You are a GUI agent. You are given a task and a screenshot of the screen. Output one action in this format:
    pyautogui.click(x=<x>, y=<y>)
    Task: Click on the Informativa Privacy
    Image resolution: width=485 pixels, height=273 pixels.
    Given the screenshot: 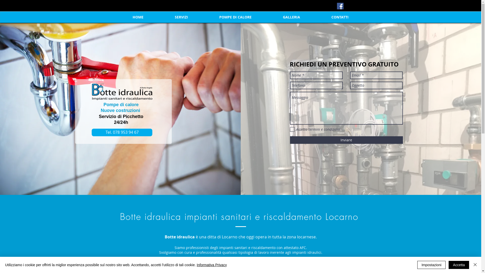 What is the action you would take?
    pyautogui.click(x=212, y=265)
    